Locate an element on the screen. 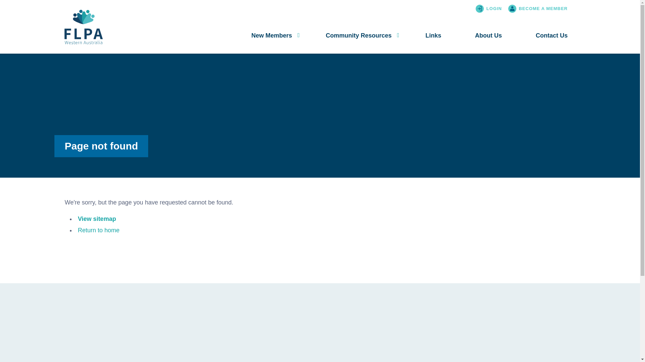 Image resolution: width=645 pixels, height=362 pixels. View sitemap is located at coordinates (97, 219).